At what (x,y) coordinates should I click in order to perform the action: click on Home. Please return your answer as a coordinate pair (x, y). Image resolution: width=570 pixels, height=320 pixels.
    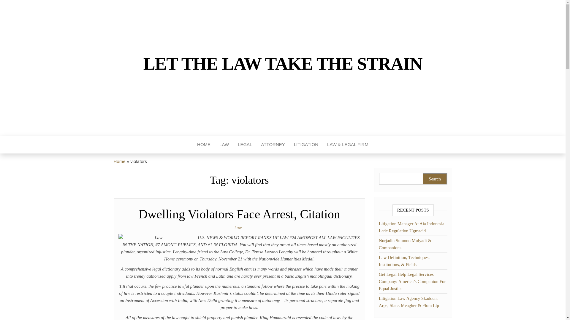
    Looking at the image, I should click on (119, 161).